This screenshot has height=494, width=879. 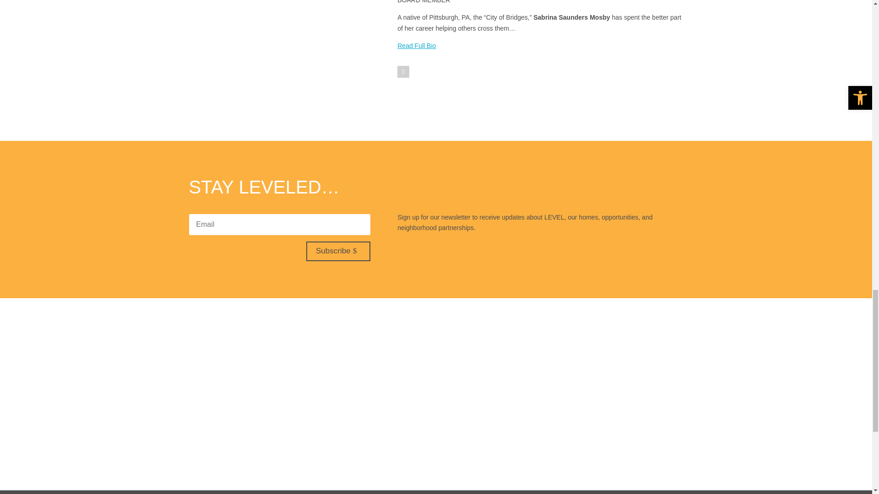 What do you see at coordinates (448, 424) in the screenshot?
I see `Get Started` at bounding box center [448, 424].